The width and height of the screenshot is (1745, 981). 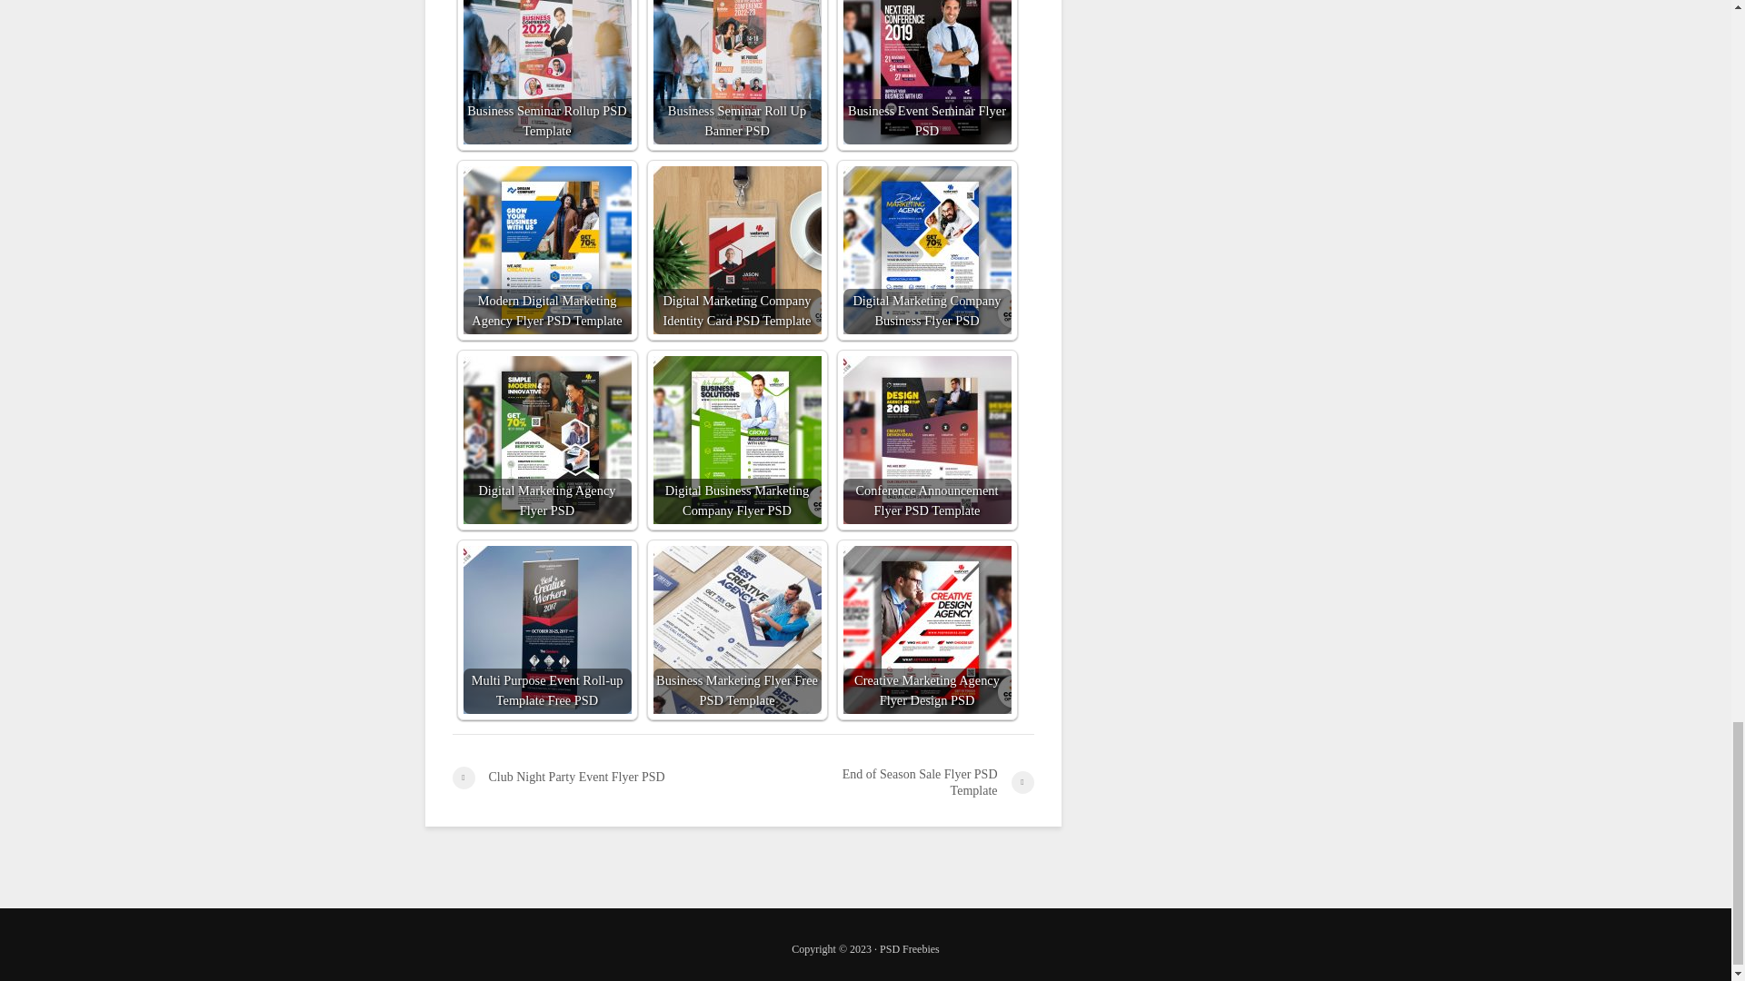 I want to click on Business Seminar Rollup PSD Template, so click(x=547, y=72).